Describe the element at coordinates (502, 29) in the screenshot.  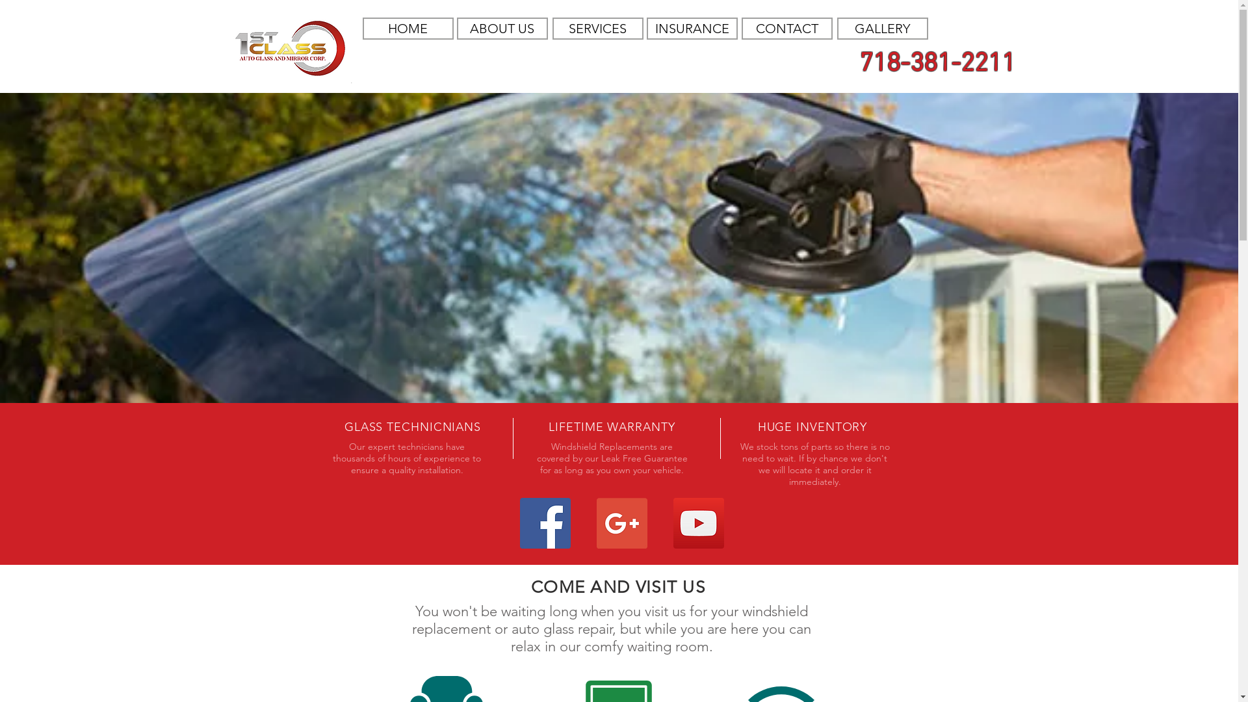
I see `ABOUT US` at that location.